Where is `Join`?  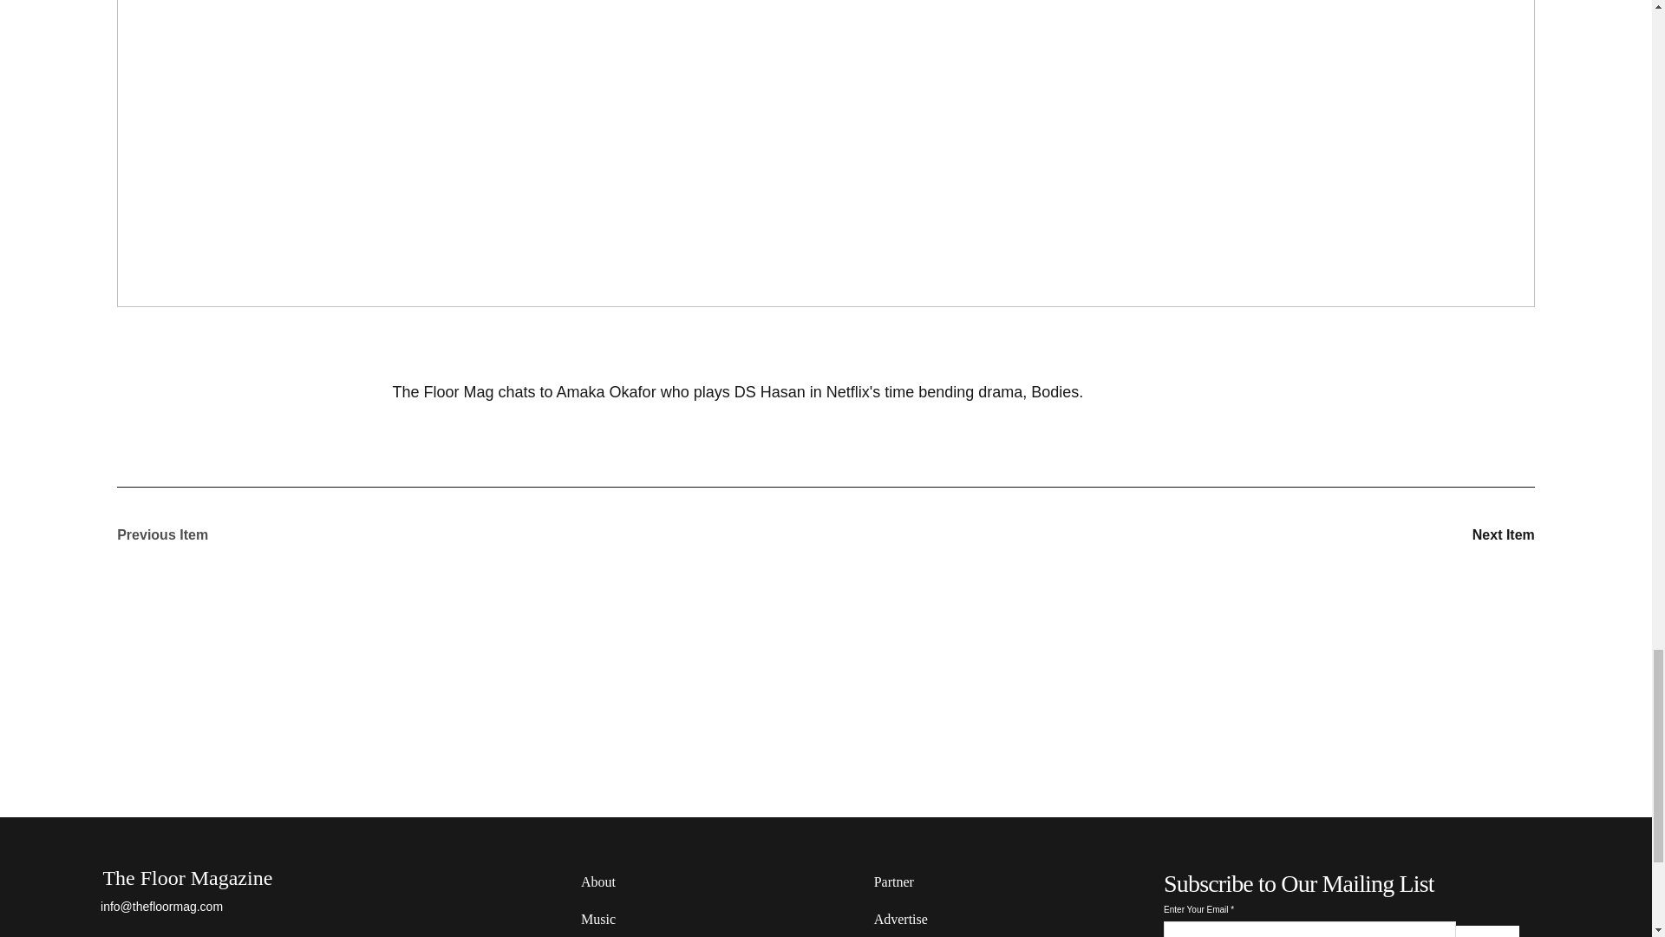
Join is located at coordinates (1486, 932).